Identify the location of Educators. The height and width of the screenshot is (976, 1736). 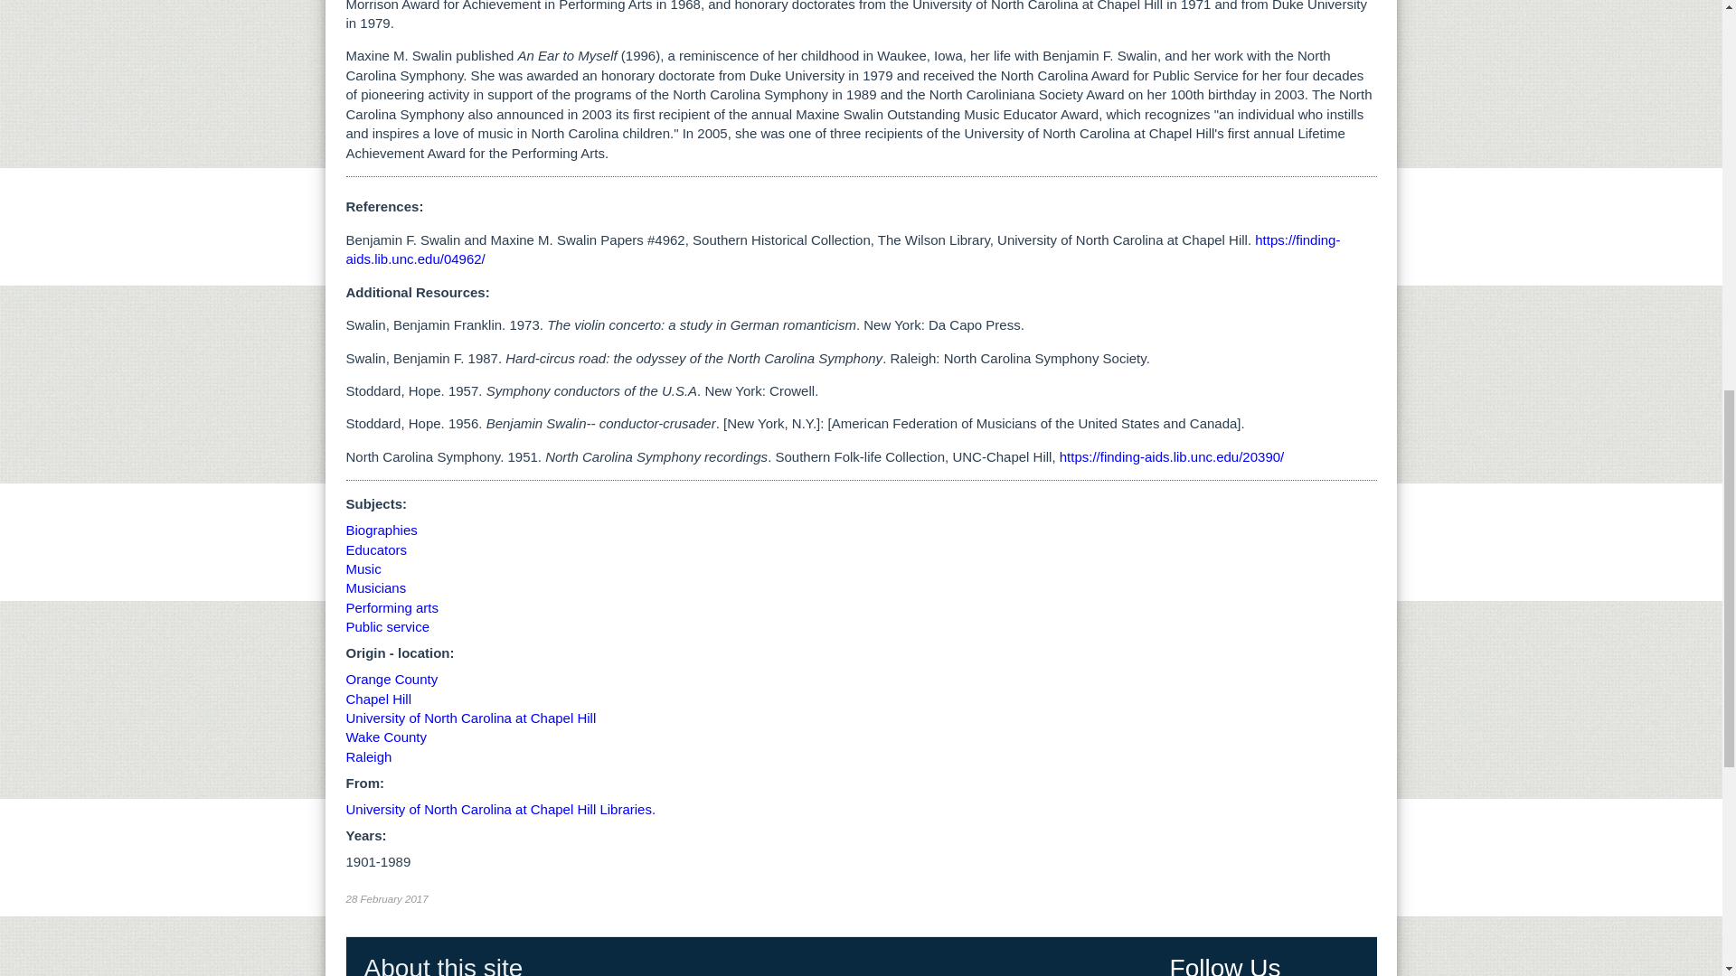
(376, 549).